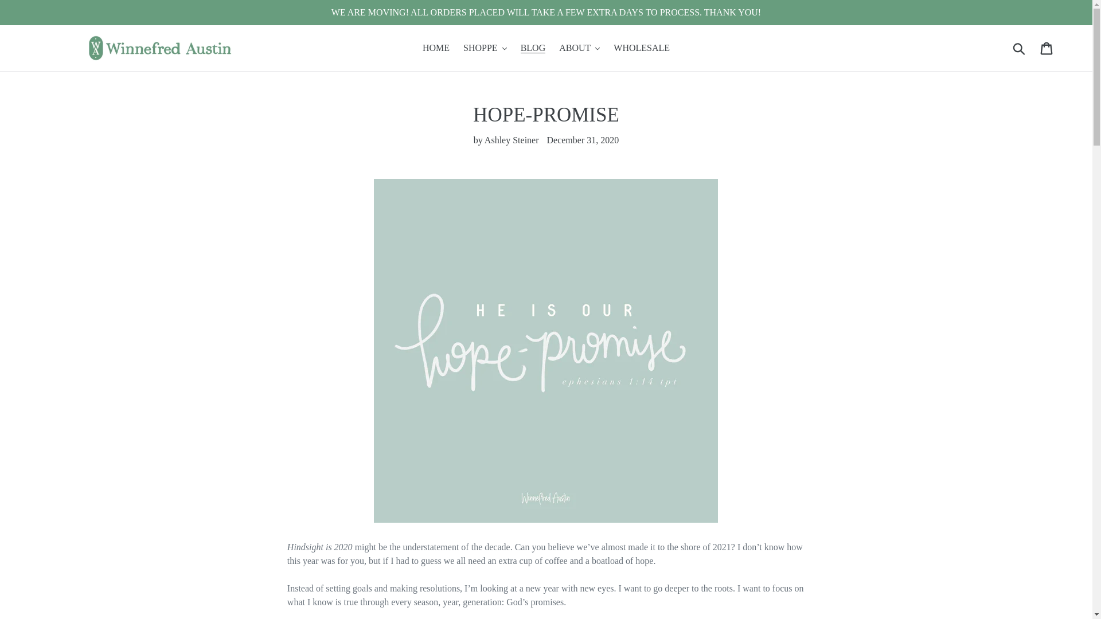  What do you see at coordinates (436, 48) in the screenshot?
I see `HOME` at bounding box center [436, 48].